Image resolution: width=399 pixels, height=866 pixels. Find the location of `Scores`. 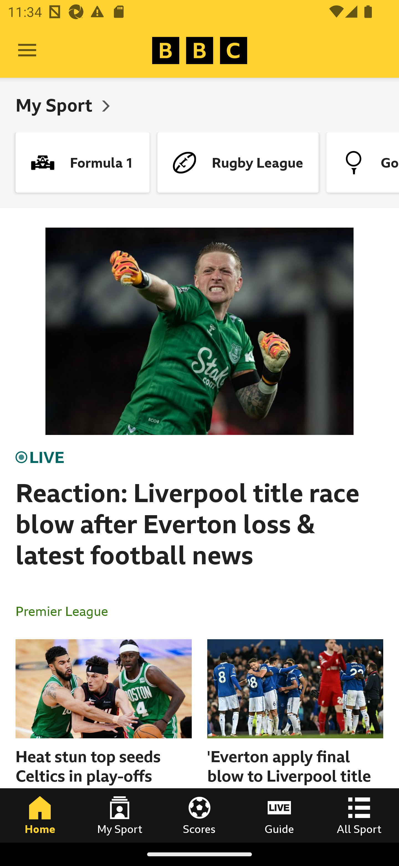

Scores is located at coordinates (199, 815).